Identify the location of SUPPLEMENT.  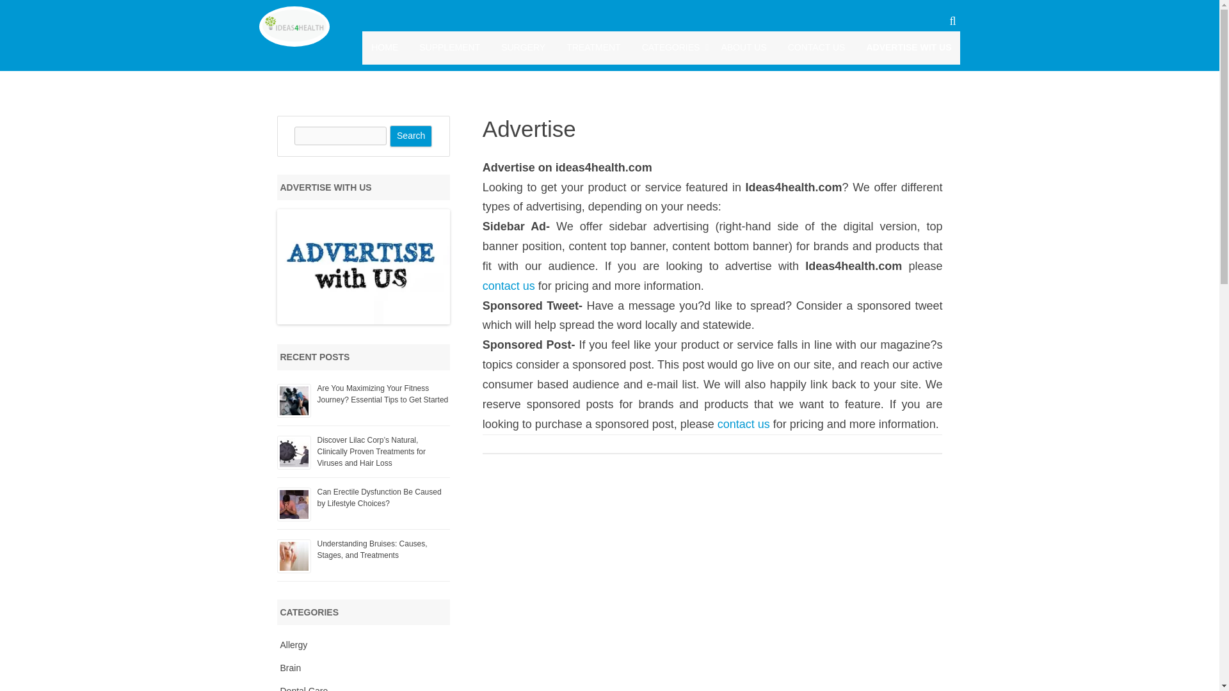
(449, 47).